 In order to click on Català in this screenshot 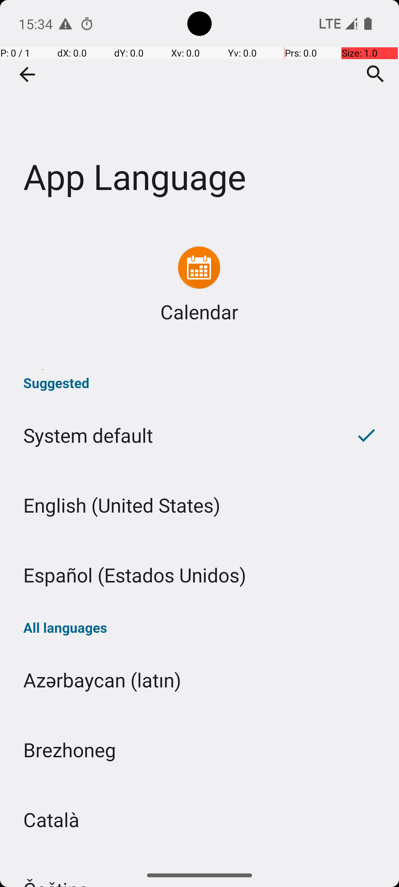, I will do `click(199, 820)`.